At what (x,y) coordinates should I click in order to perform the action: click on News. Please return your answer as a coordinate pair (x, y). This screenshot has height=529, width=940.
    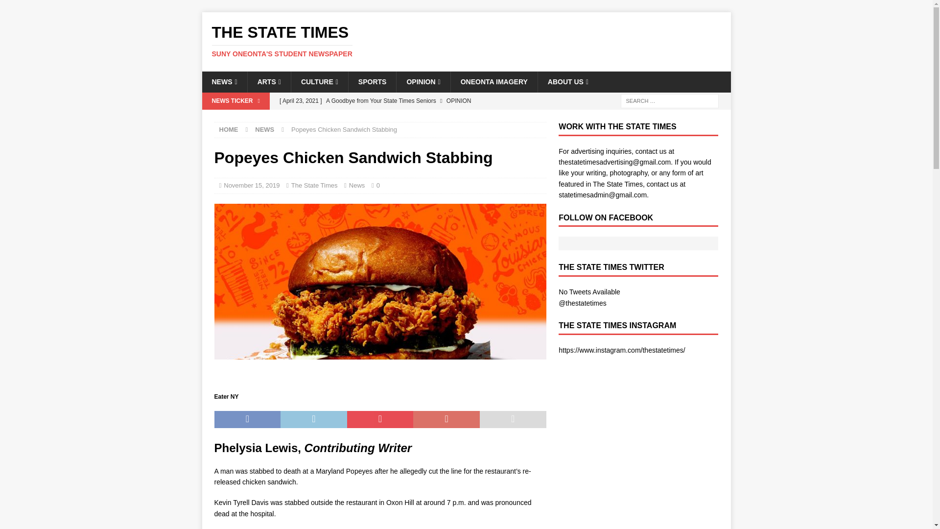
    Looking at the image, I should click on (357, 185).